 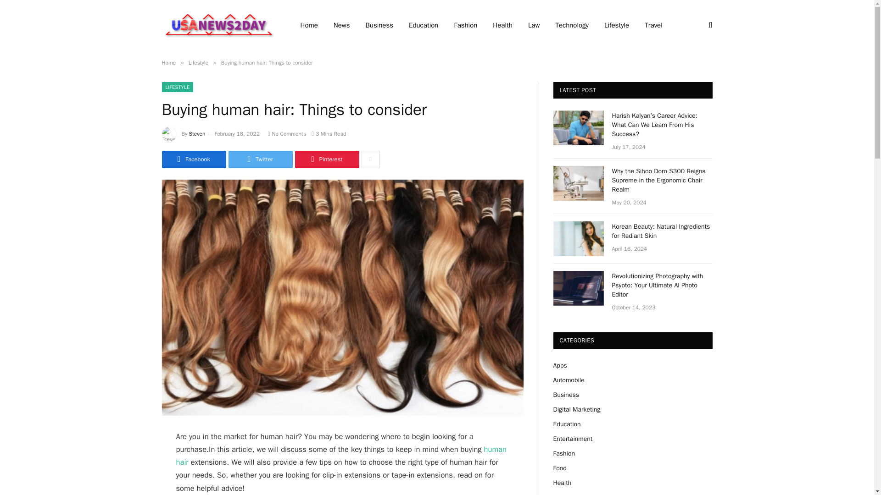 What do you see at coordinates (197, 134) in the screenshot?
I see `Steven` at bounding box center [197, 134].